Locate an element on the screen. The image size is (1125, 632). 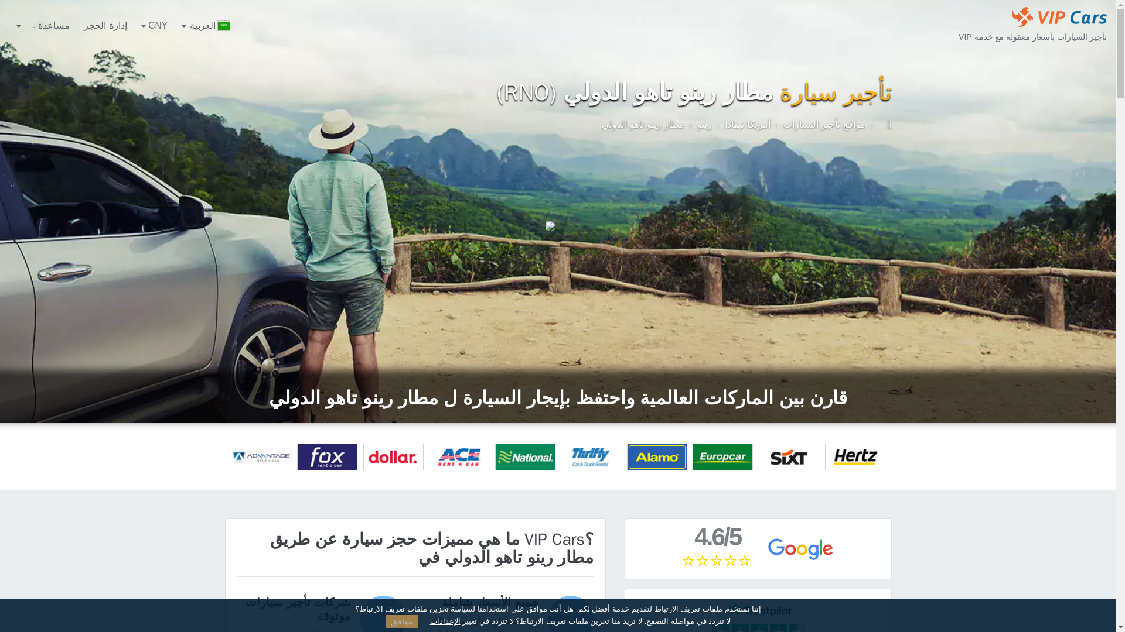
EuropCar is located at coordinates (722, 456).